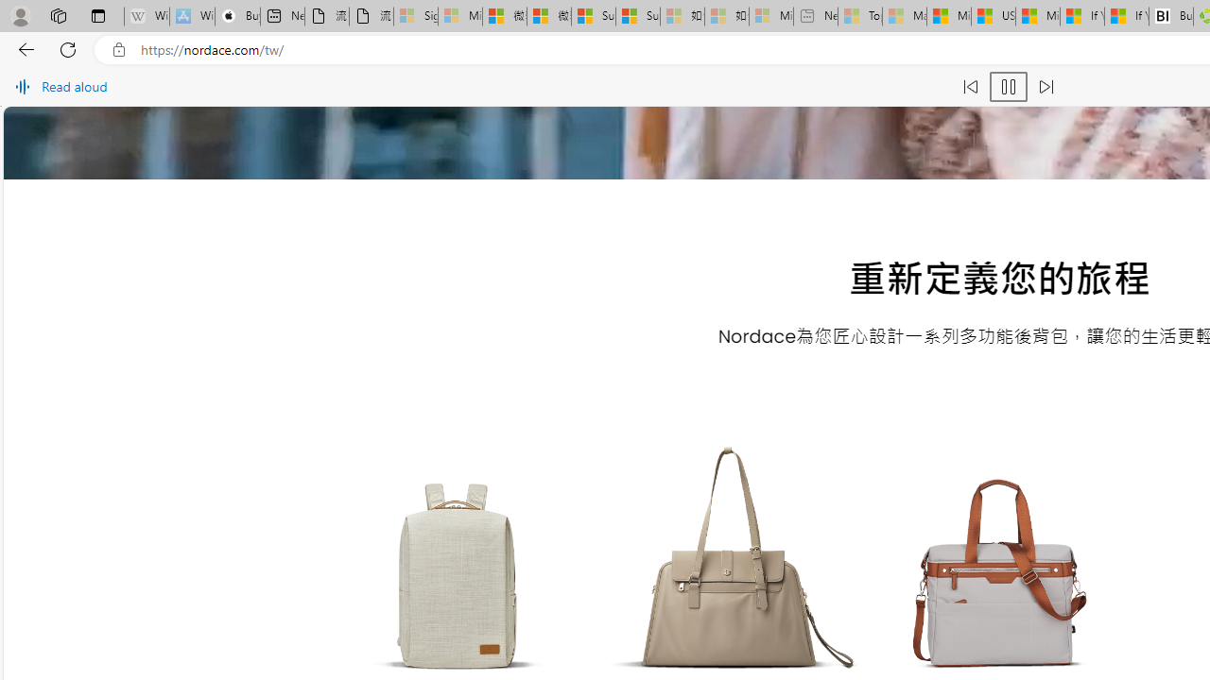 Image resolution: width=1210 pixels, height=680 pixels. Describe the element at coordinates (459, 17) in the screenshot. I see `Microsoft Services Agreement - Sleeping` at that location.